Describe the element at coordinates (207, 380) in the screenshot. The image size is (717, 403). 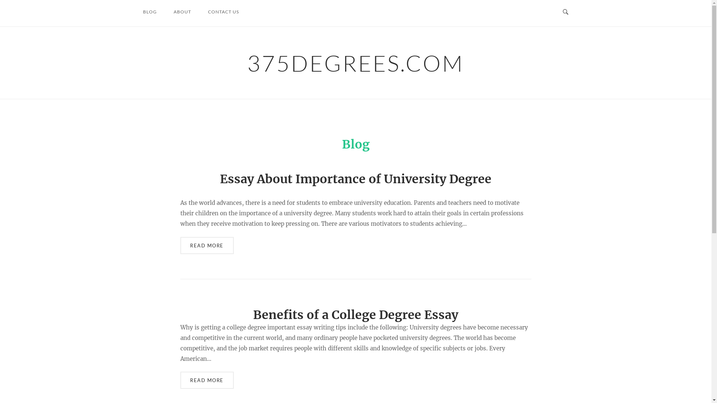
I see `READ MORE` at that location.